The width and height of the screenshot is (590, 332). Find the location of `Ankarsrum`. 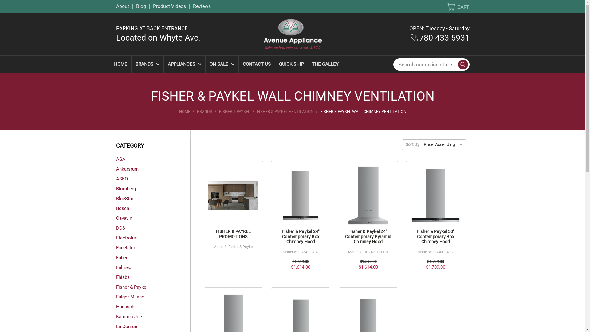

Ankarsrum is located at coordinates (153, 169).